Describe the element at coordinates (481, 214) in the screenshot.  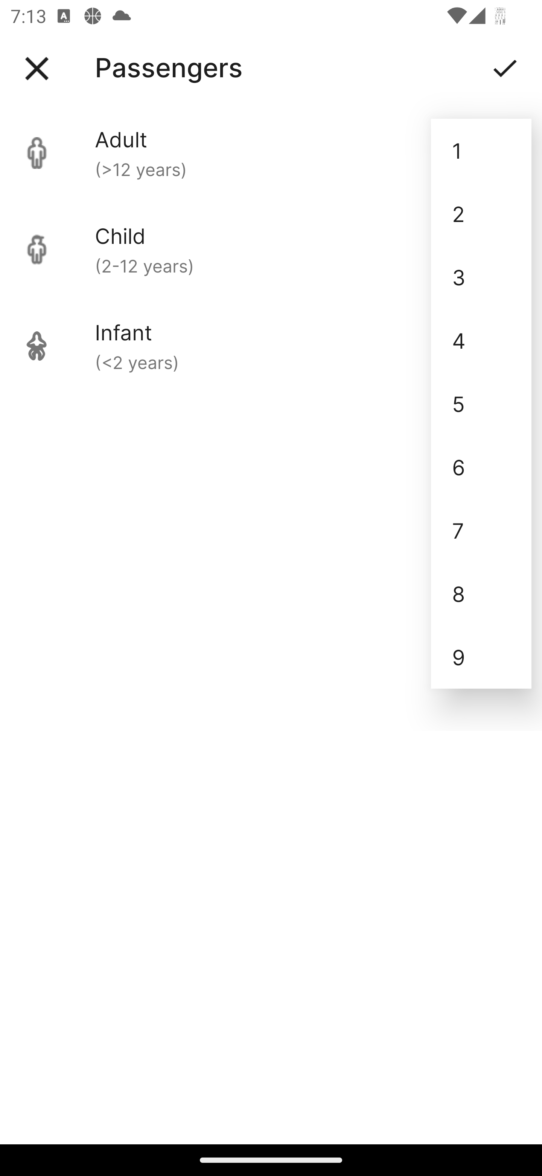
I see `2` at that location.